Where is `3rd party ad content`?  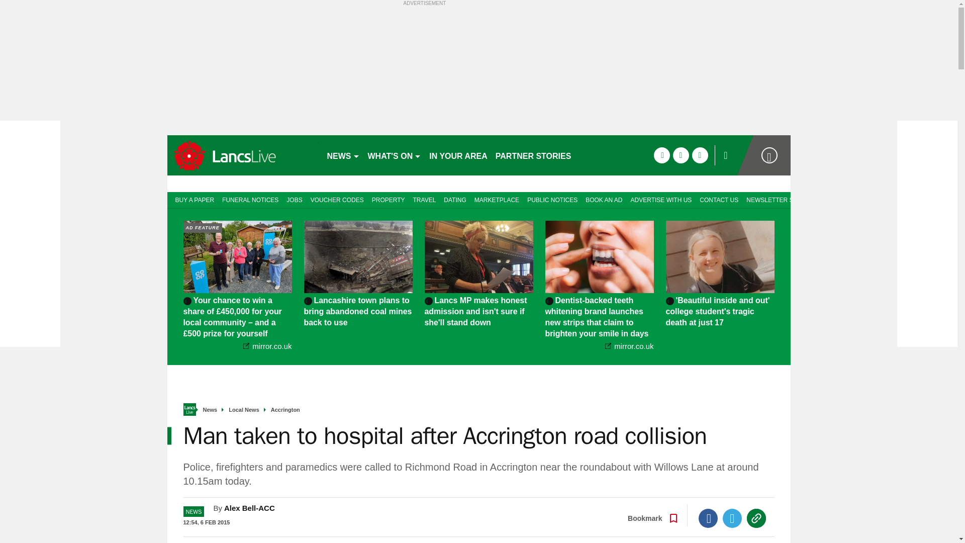
3rd party ad content is located at coordinates (478, 68).